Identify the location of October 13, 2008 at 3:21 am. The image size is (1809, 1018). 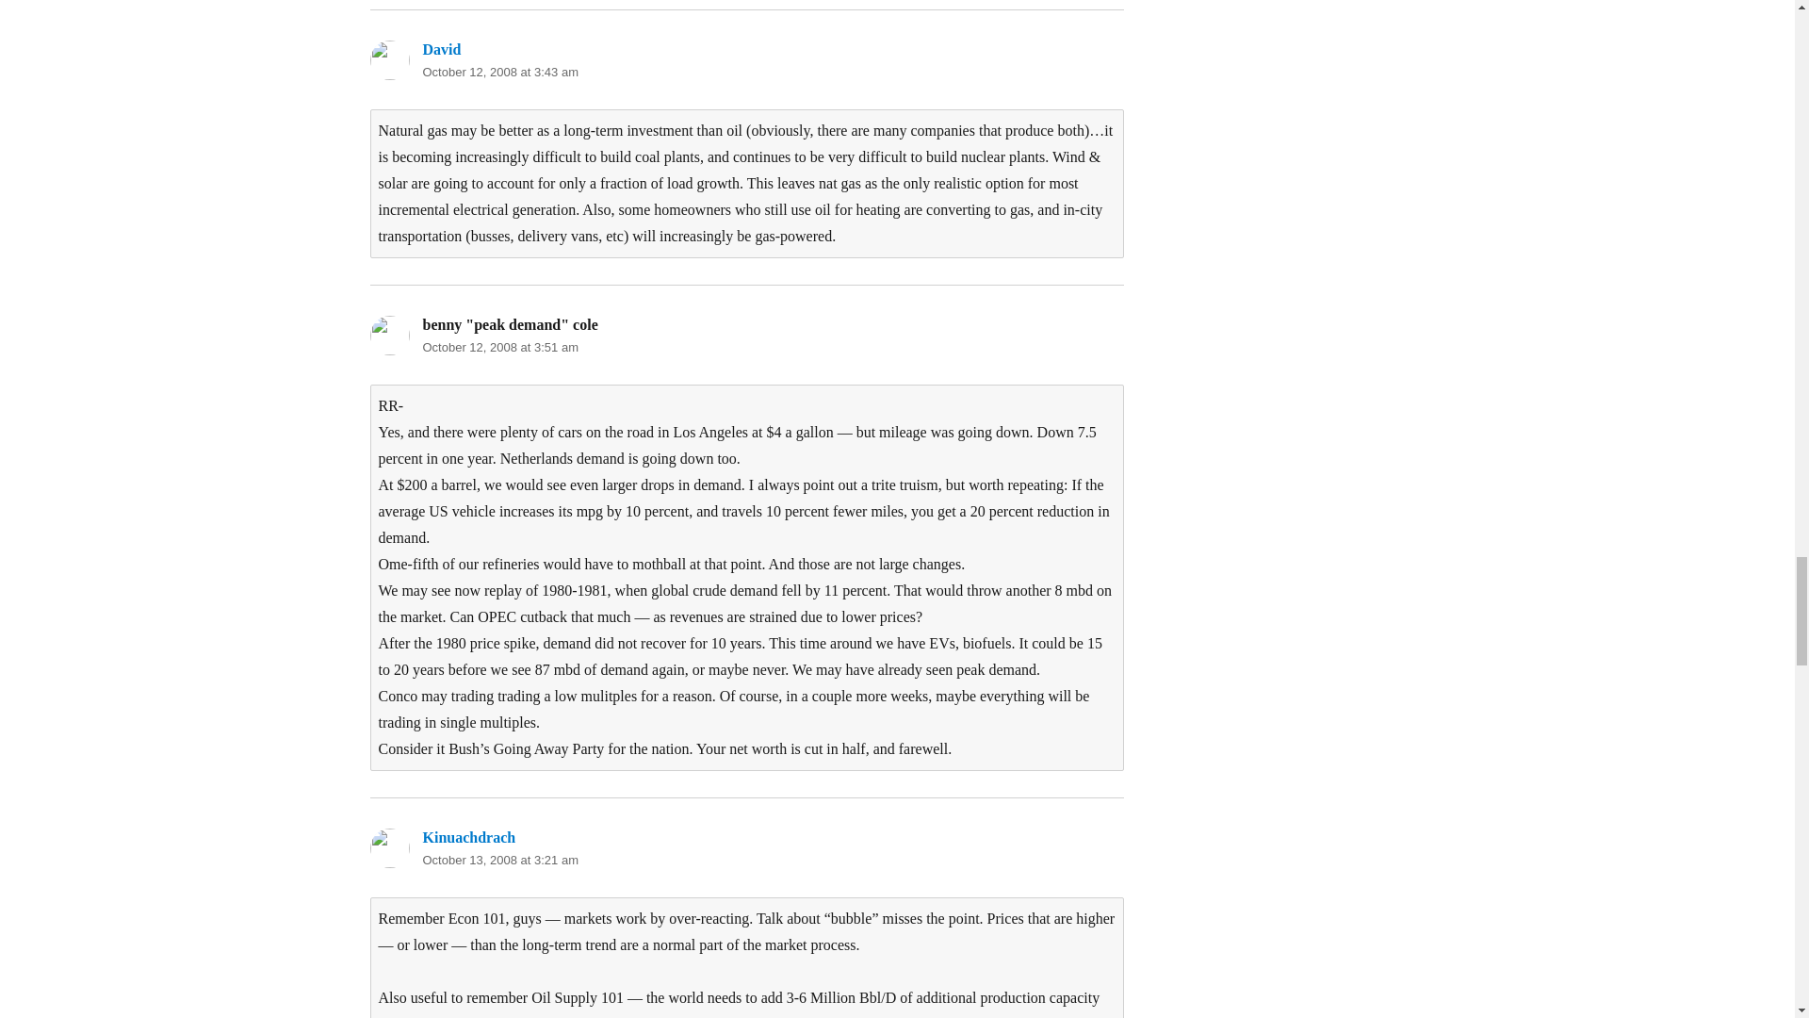
(499, 860).